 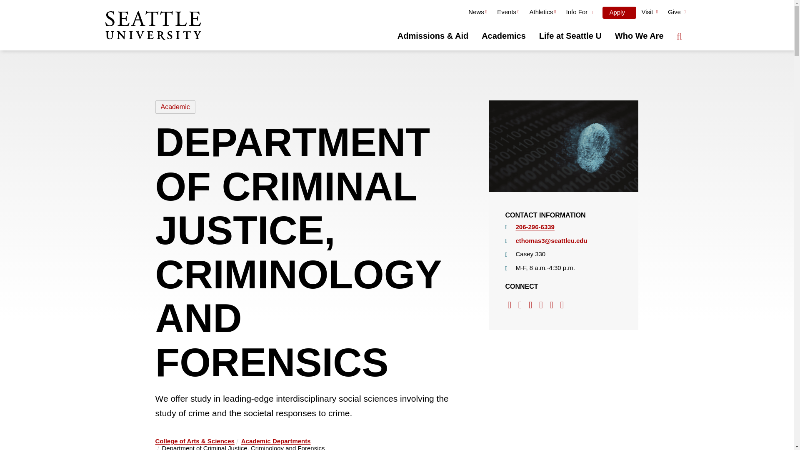 I want to click on Life at Seattle U, so click(x=570, y=36).